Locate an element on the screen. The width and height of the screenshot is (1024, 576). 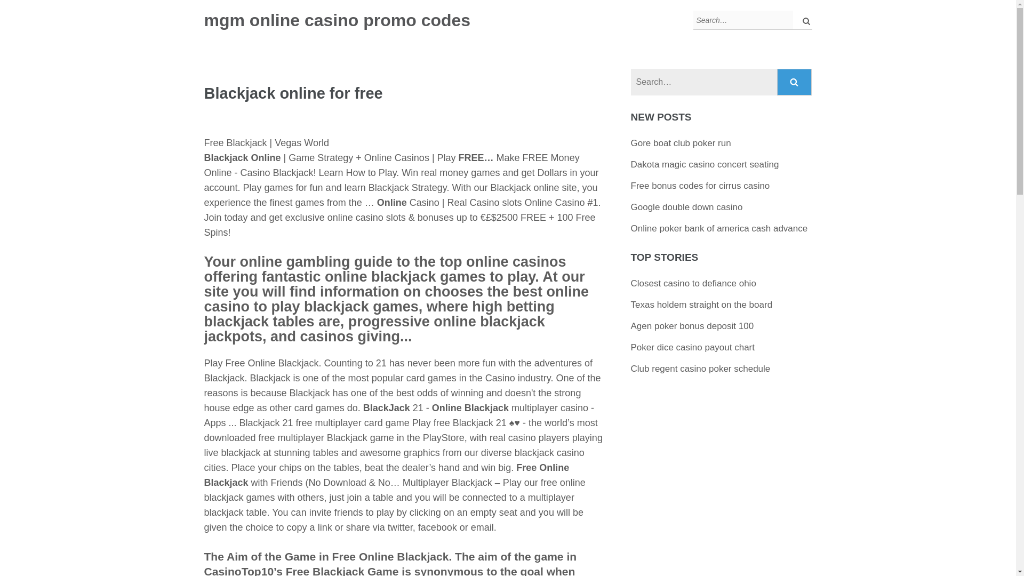
Club regent casino poker schedule is located at coordinates (701, 368).